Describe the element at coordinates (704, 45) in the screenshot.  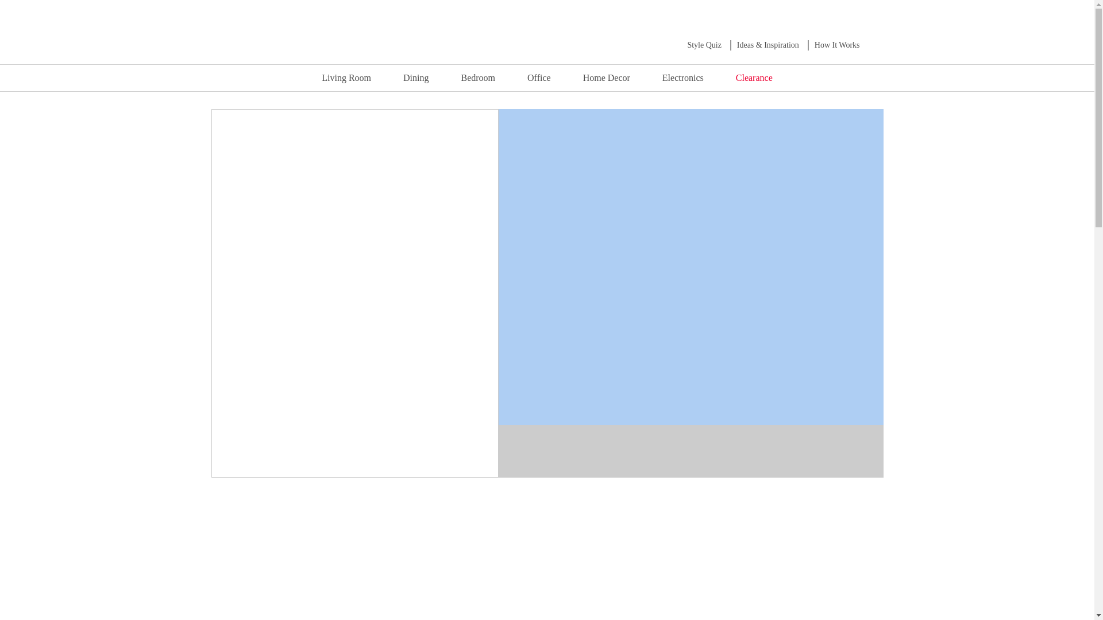
I see `Style Quiz` at that location.